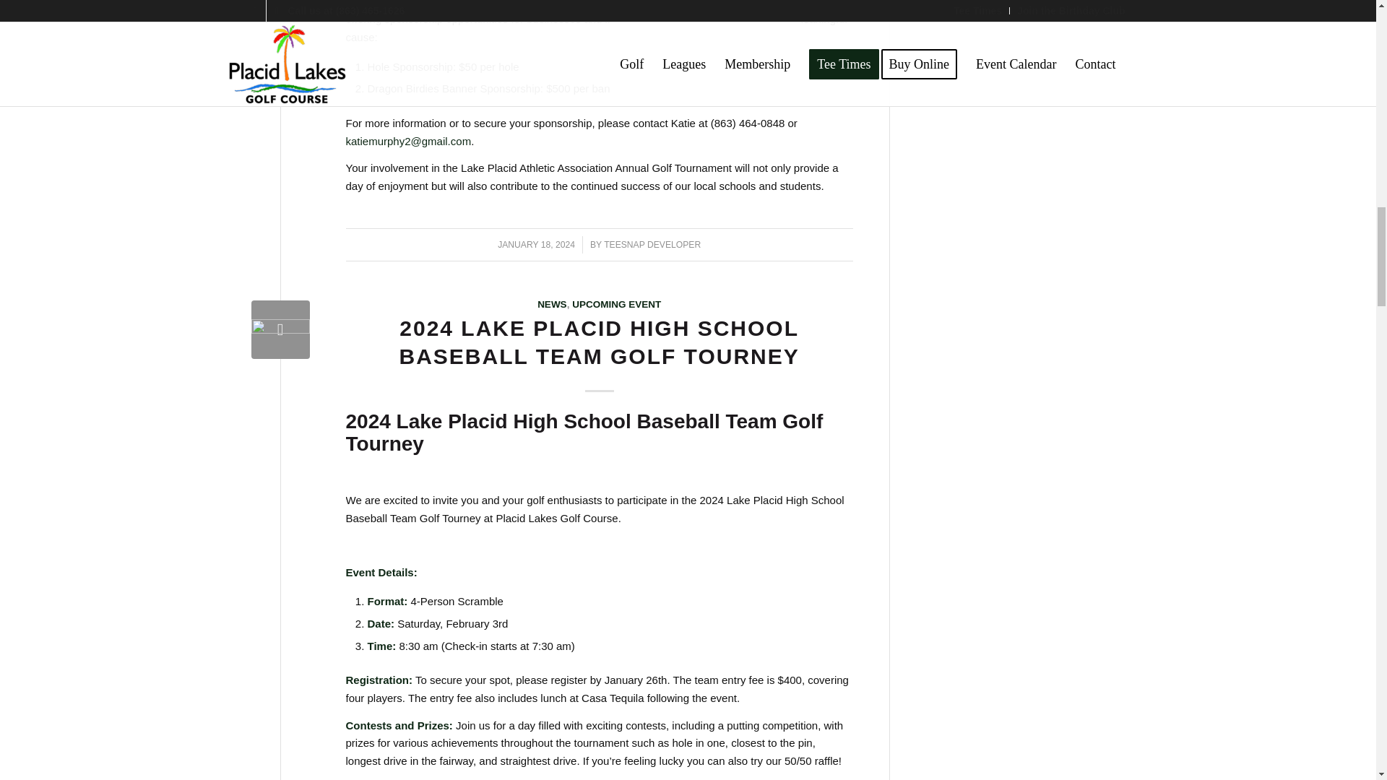 Image resolution: width=1387 pixels, height=780 pixels. Describe the element at coordinates (652, 244) in the screenshot. I see `TEESNAP DEVELOPER` at that location.